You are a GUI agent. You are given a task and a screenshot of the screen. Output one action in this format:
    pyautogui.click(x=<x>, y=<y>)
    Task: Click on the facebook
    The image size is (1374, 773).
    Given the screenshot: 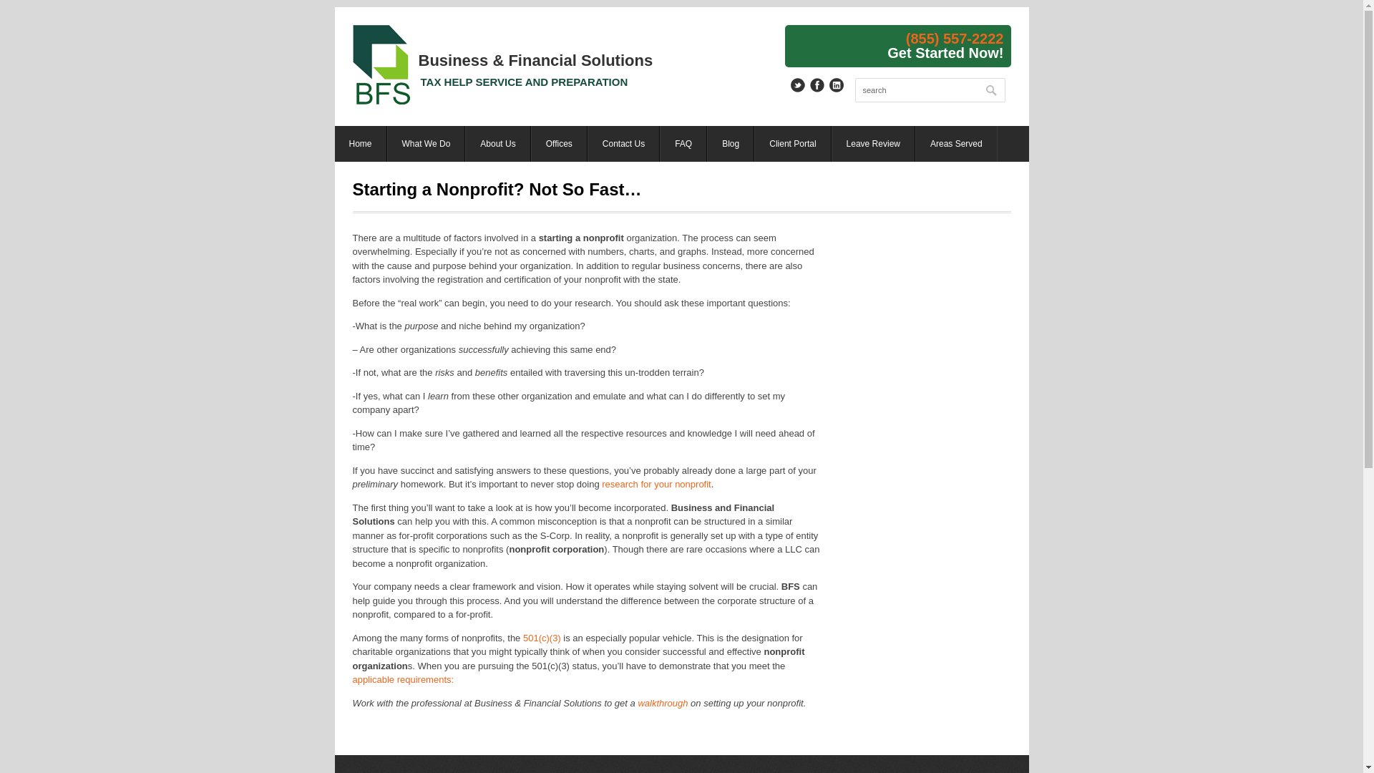 What is the action you would take?
    pyautogui.click(x=817, y=84)
    